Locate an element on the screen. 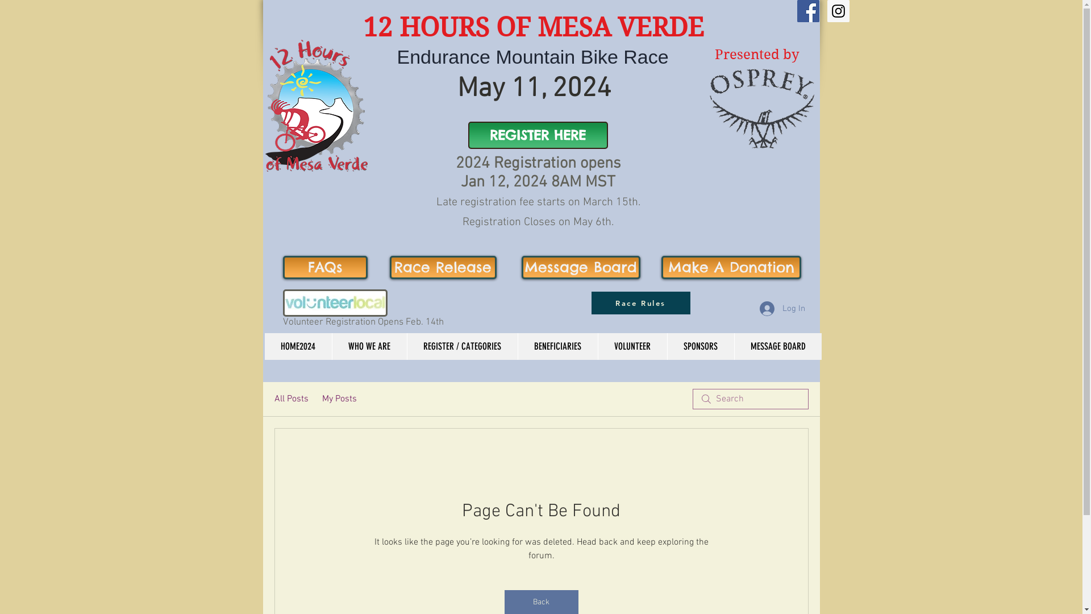 This screenshot has width=1091, height=614. FAQs is located at coordinates (325, 267).